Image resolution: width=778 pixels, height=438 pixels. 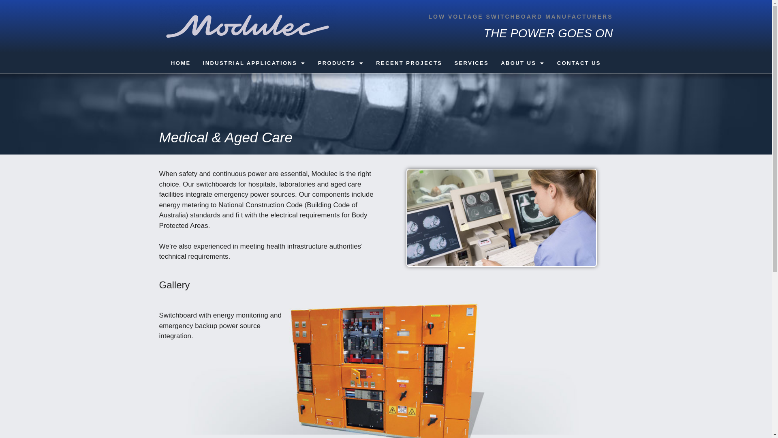 What do you see at coordinates (579, 63) in the screenshot?
I see `CONTACT US` at bounding box center [579, 63].